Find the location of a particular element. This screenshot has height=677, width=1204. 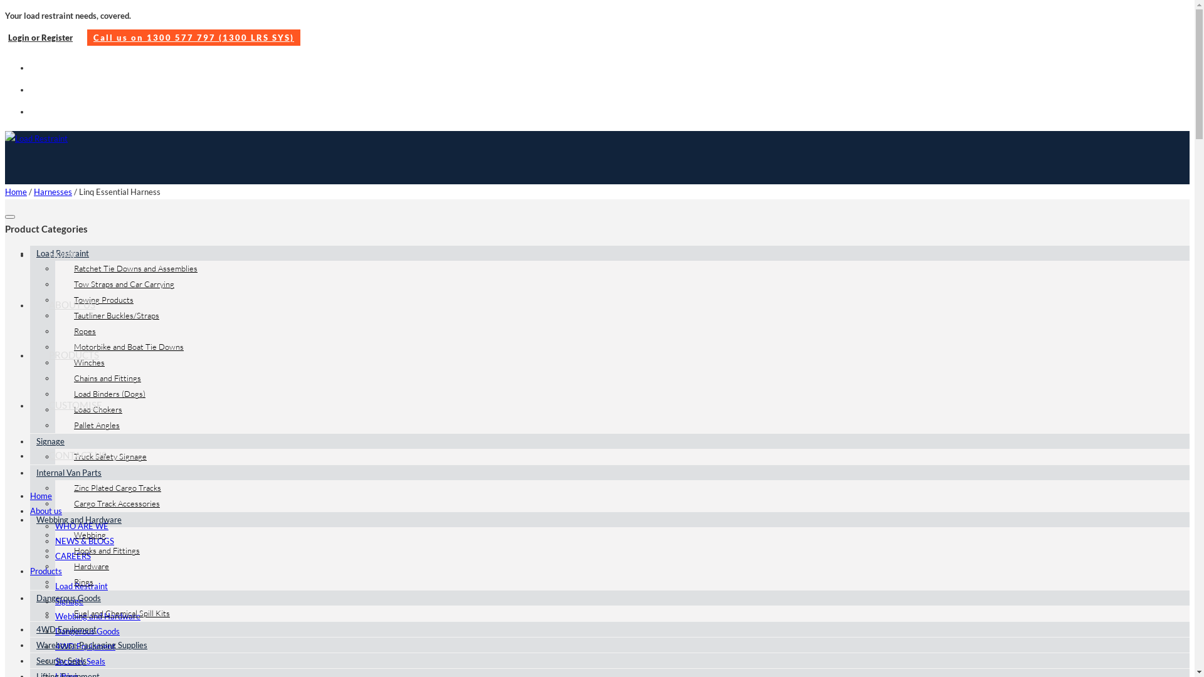

Login or Register is located at coordinates (45, 38).